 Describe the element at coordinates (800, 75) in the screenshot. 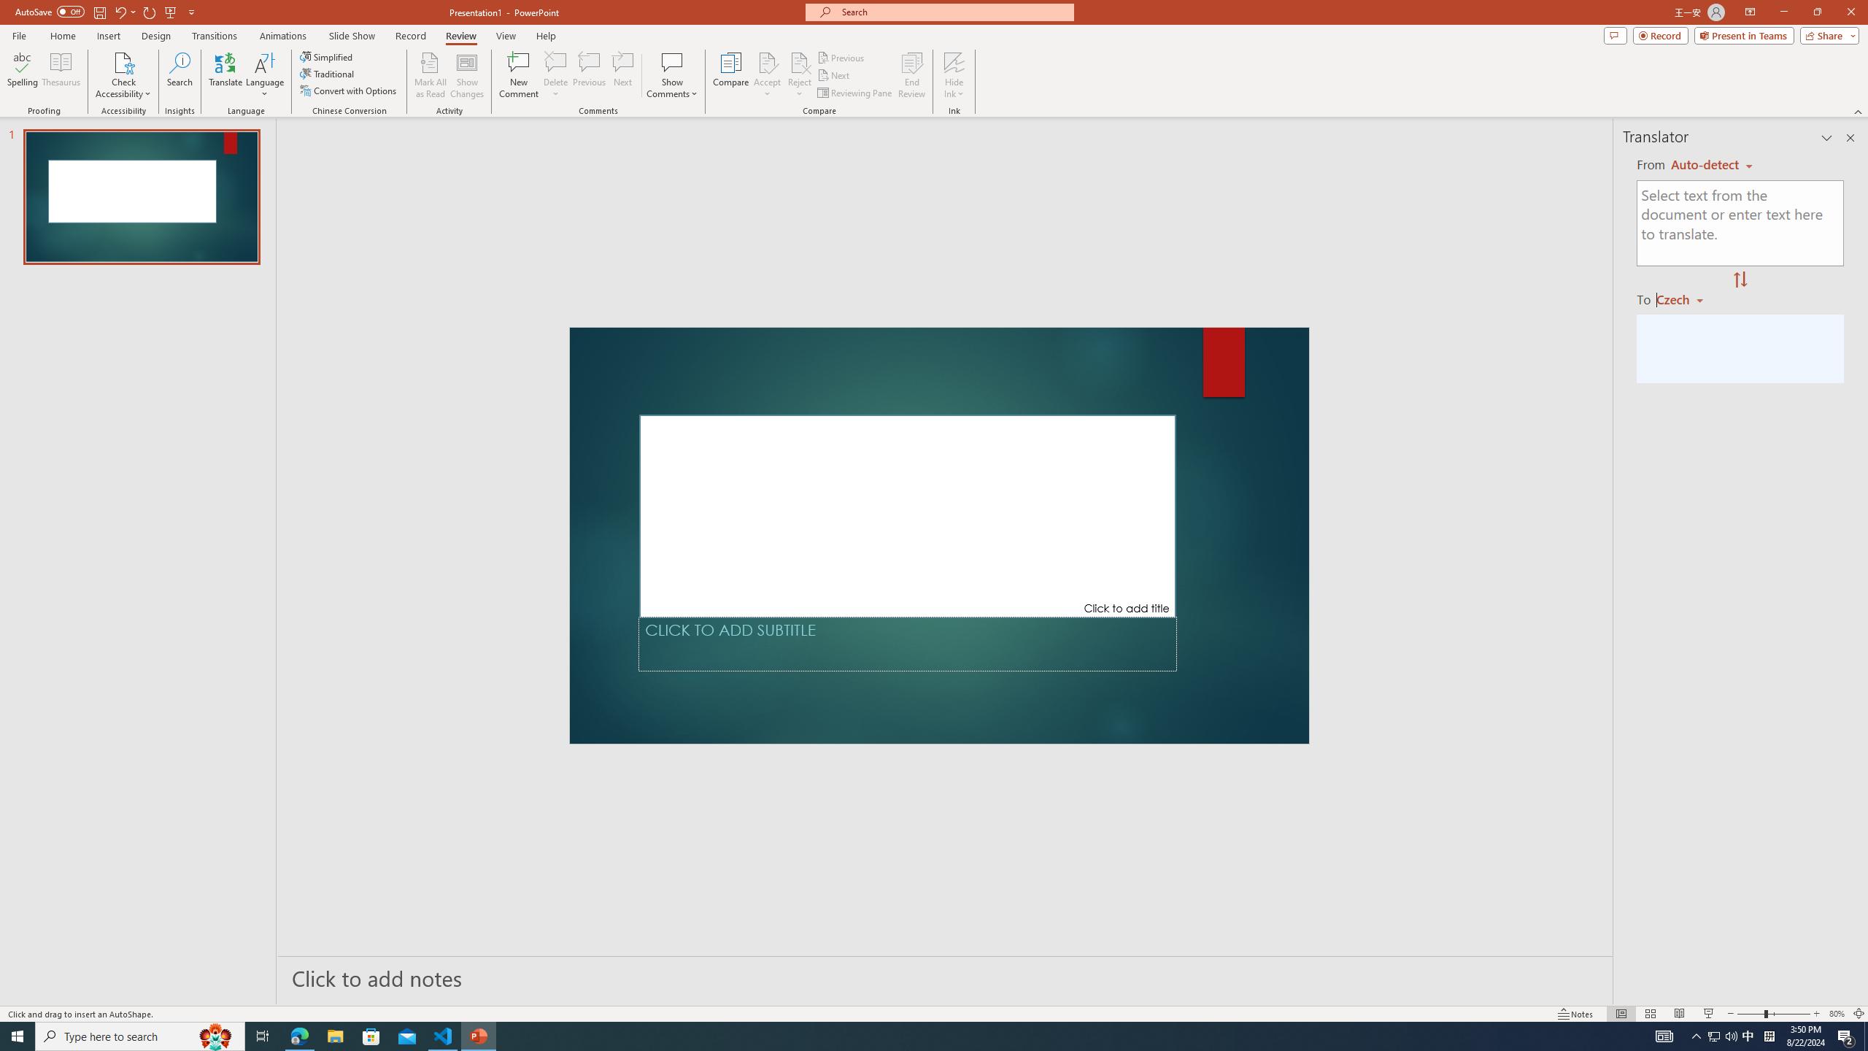

I see `Reject` at that location.